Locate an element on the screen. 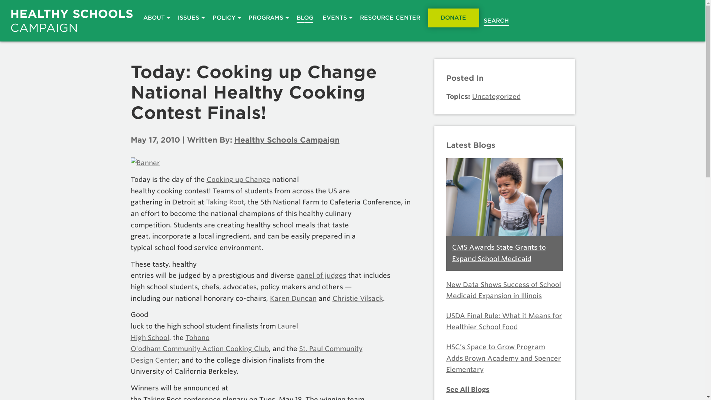 This screenshot has width=711, height=400. SEARCH is located at coordinates (496, 20).